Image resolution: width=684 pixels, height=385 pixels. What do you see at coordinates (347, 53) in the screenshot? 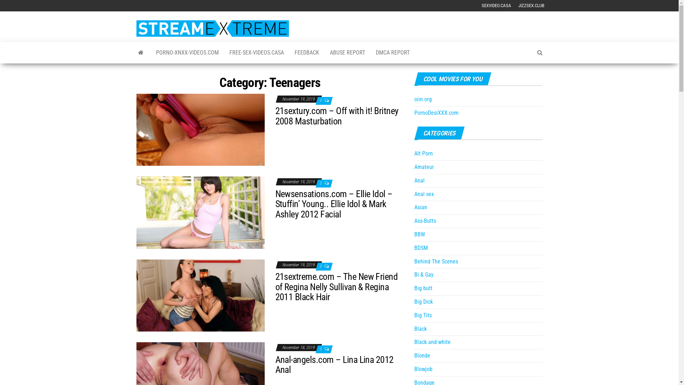
I see `ABUSE REPORT` at bounding box center [347, 53].